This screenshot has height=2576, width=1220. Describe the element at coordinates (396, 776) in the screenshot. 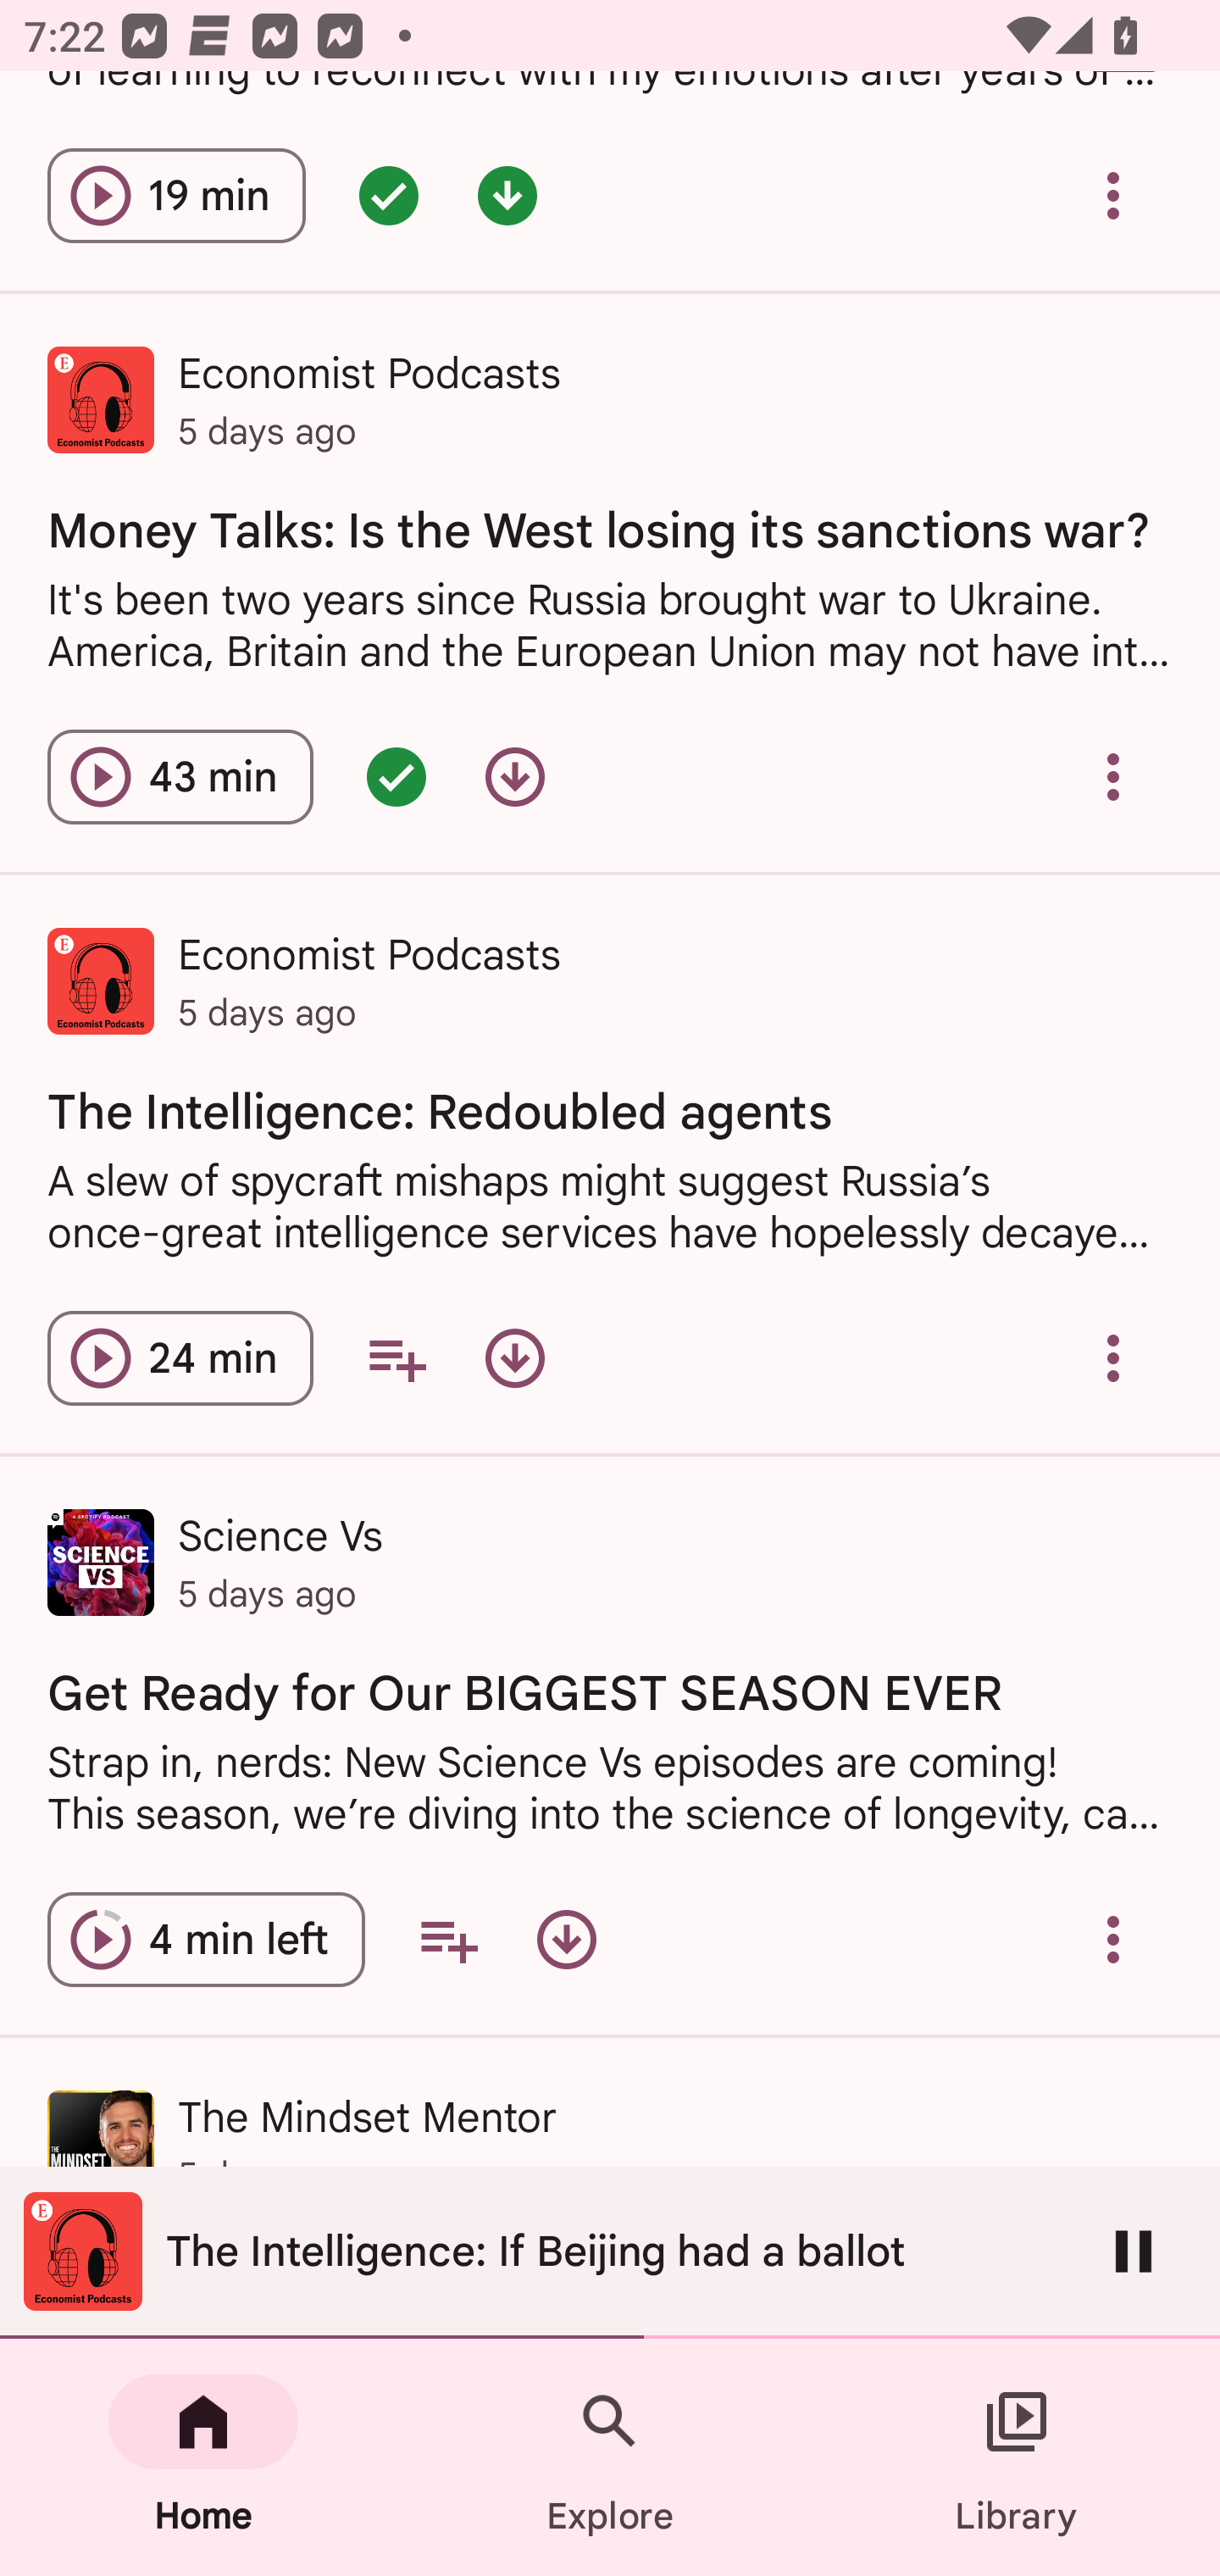

I see `Episode queued - double tap for options` at that location.